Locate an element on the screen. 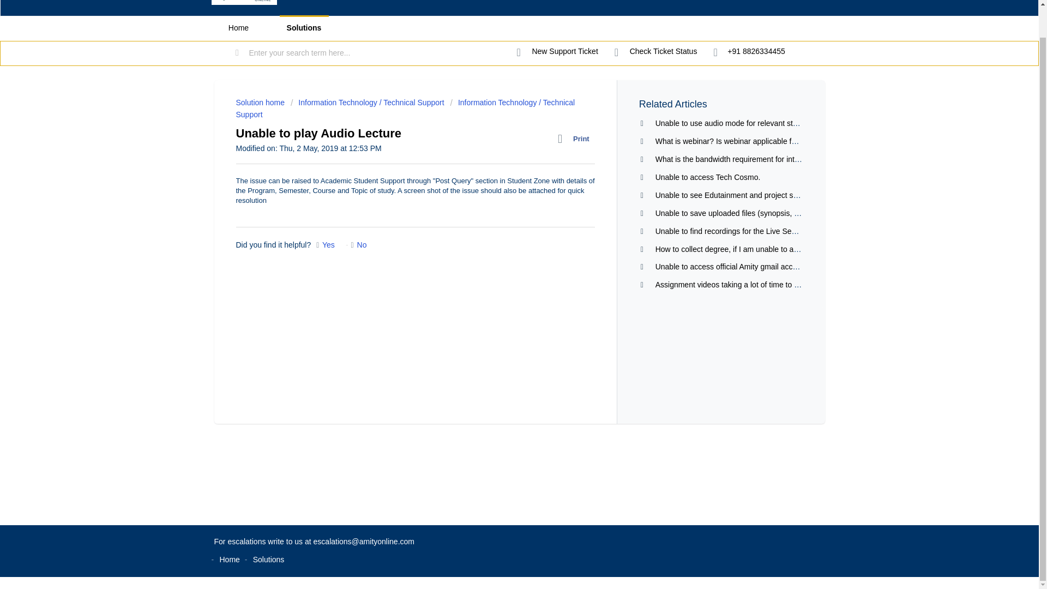 The image size is (1047, 589). Home is located at coordinates (229, 560).